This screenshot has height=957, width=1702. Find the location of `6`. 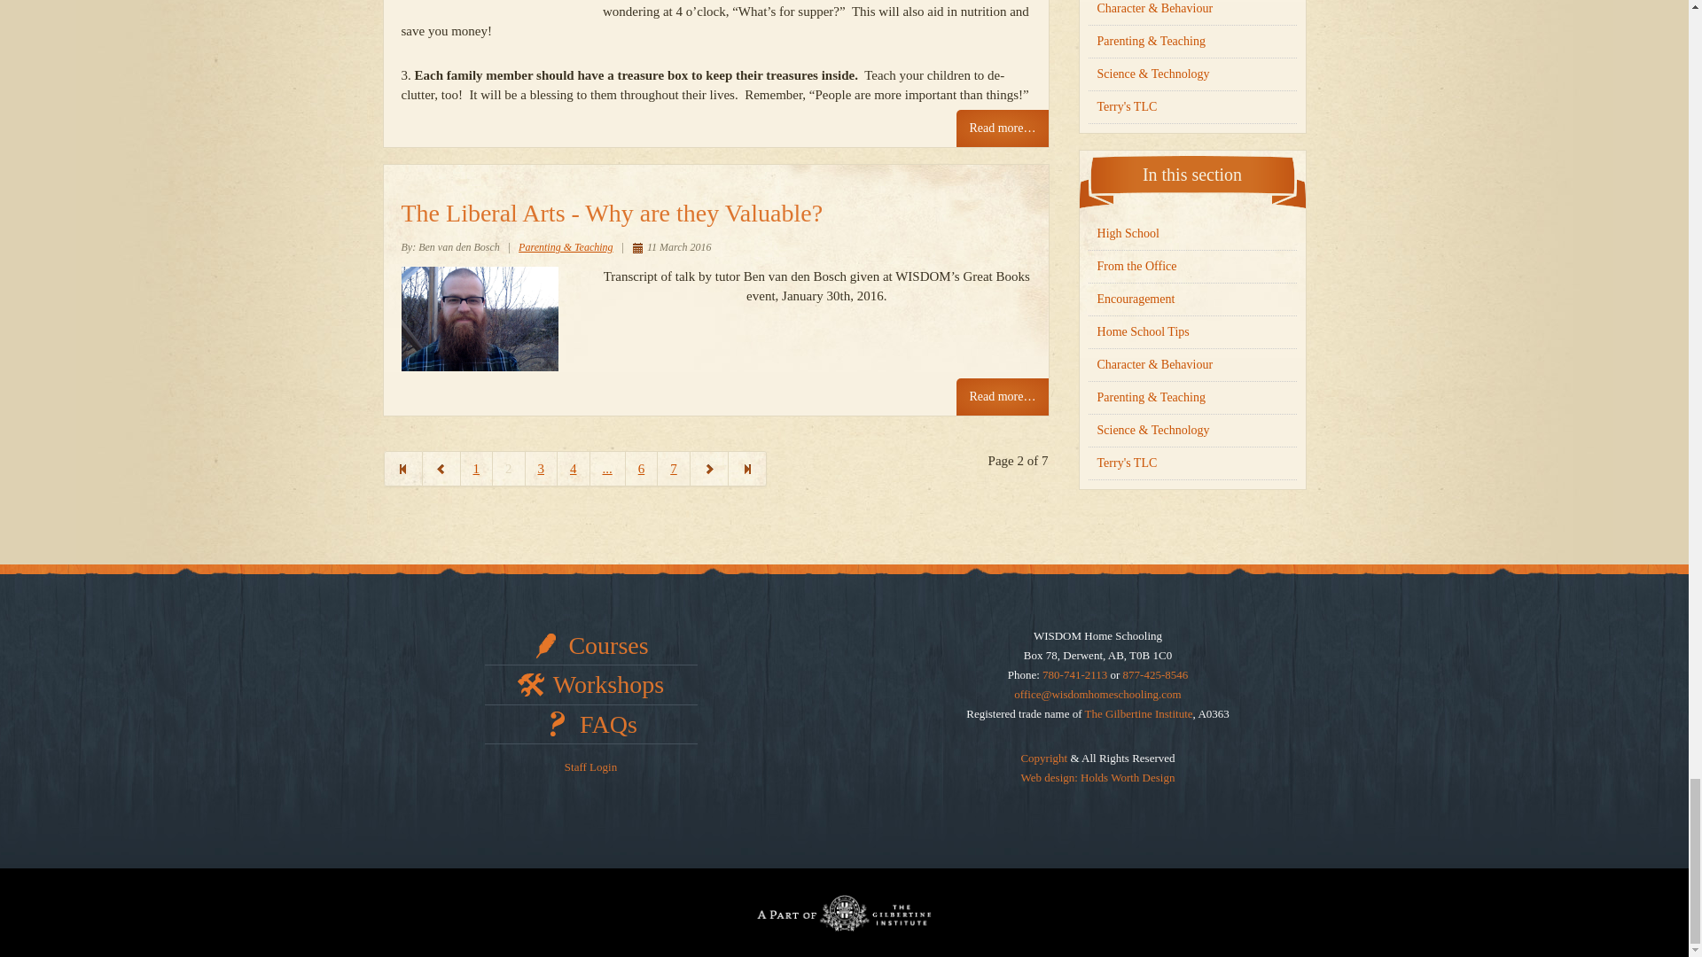

6 is located at coordinates (642, 468).